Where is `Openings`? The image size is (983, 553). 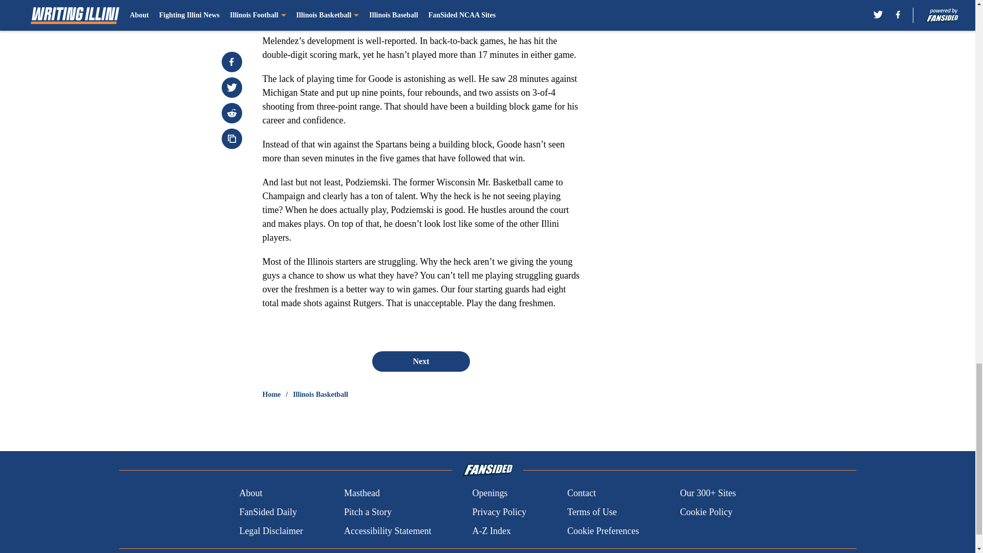
Openings is located at coordinates (489, 494).